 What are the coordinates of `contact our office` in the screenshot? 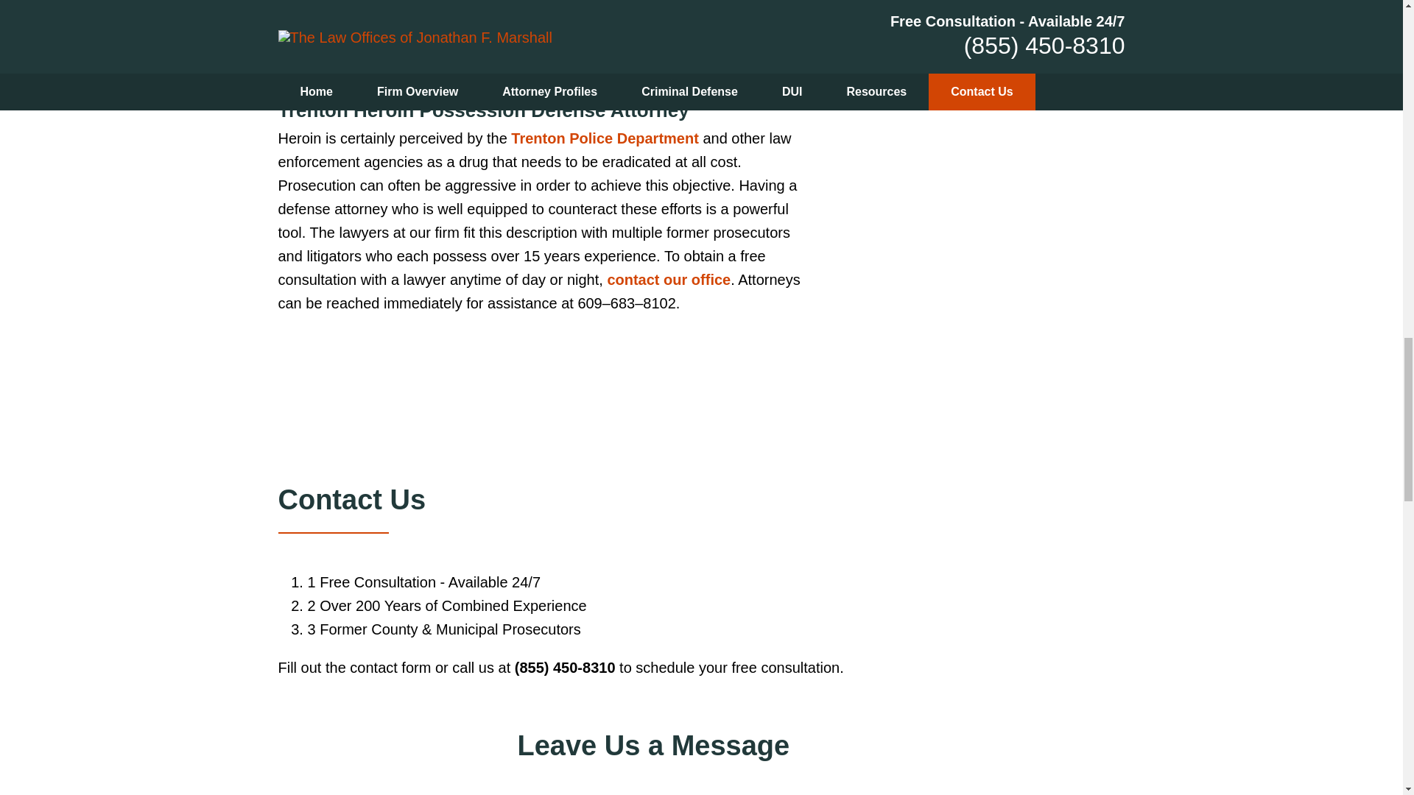 It's located at (669, 280).